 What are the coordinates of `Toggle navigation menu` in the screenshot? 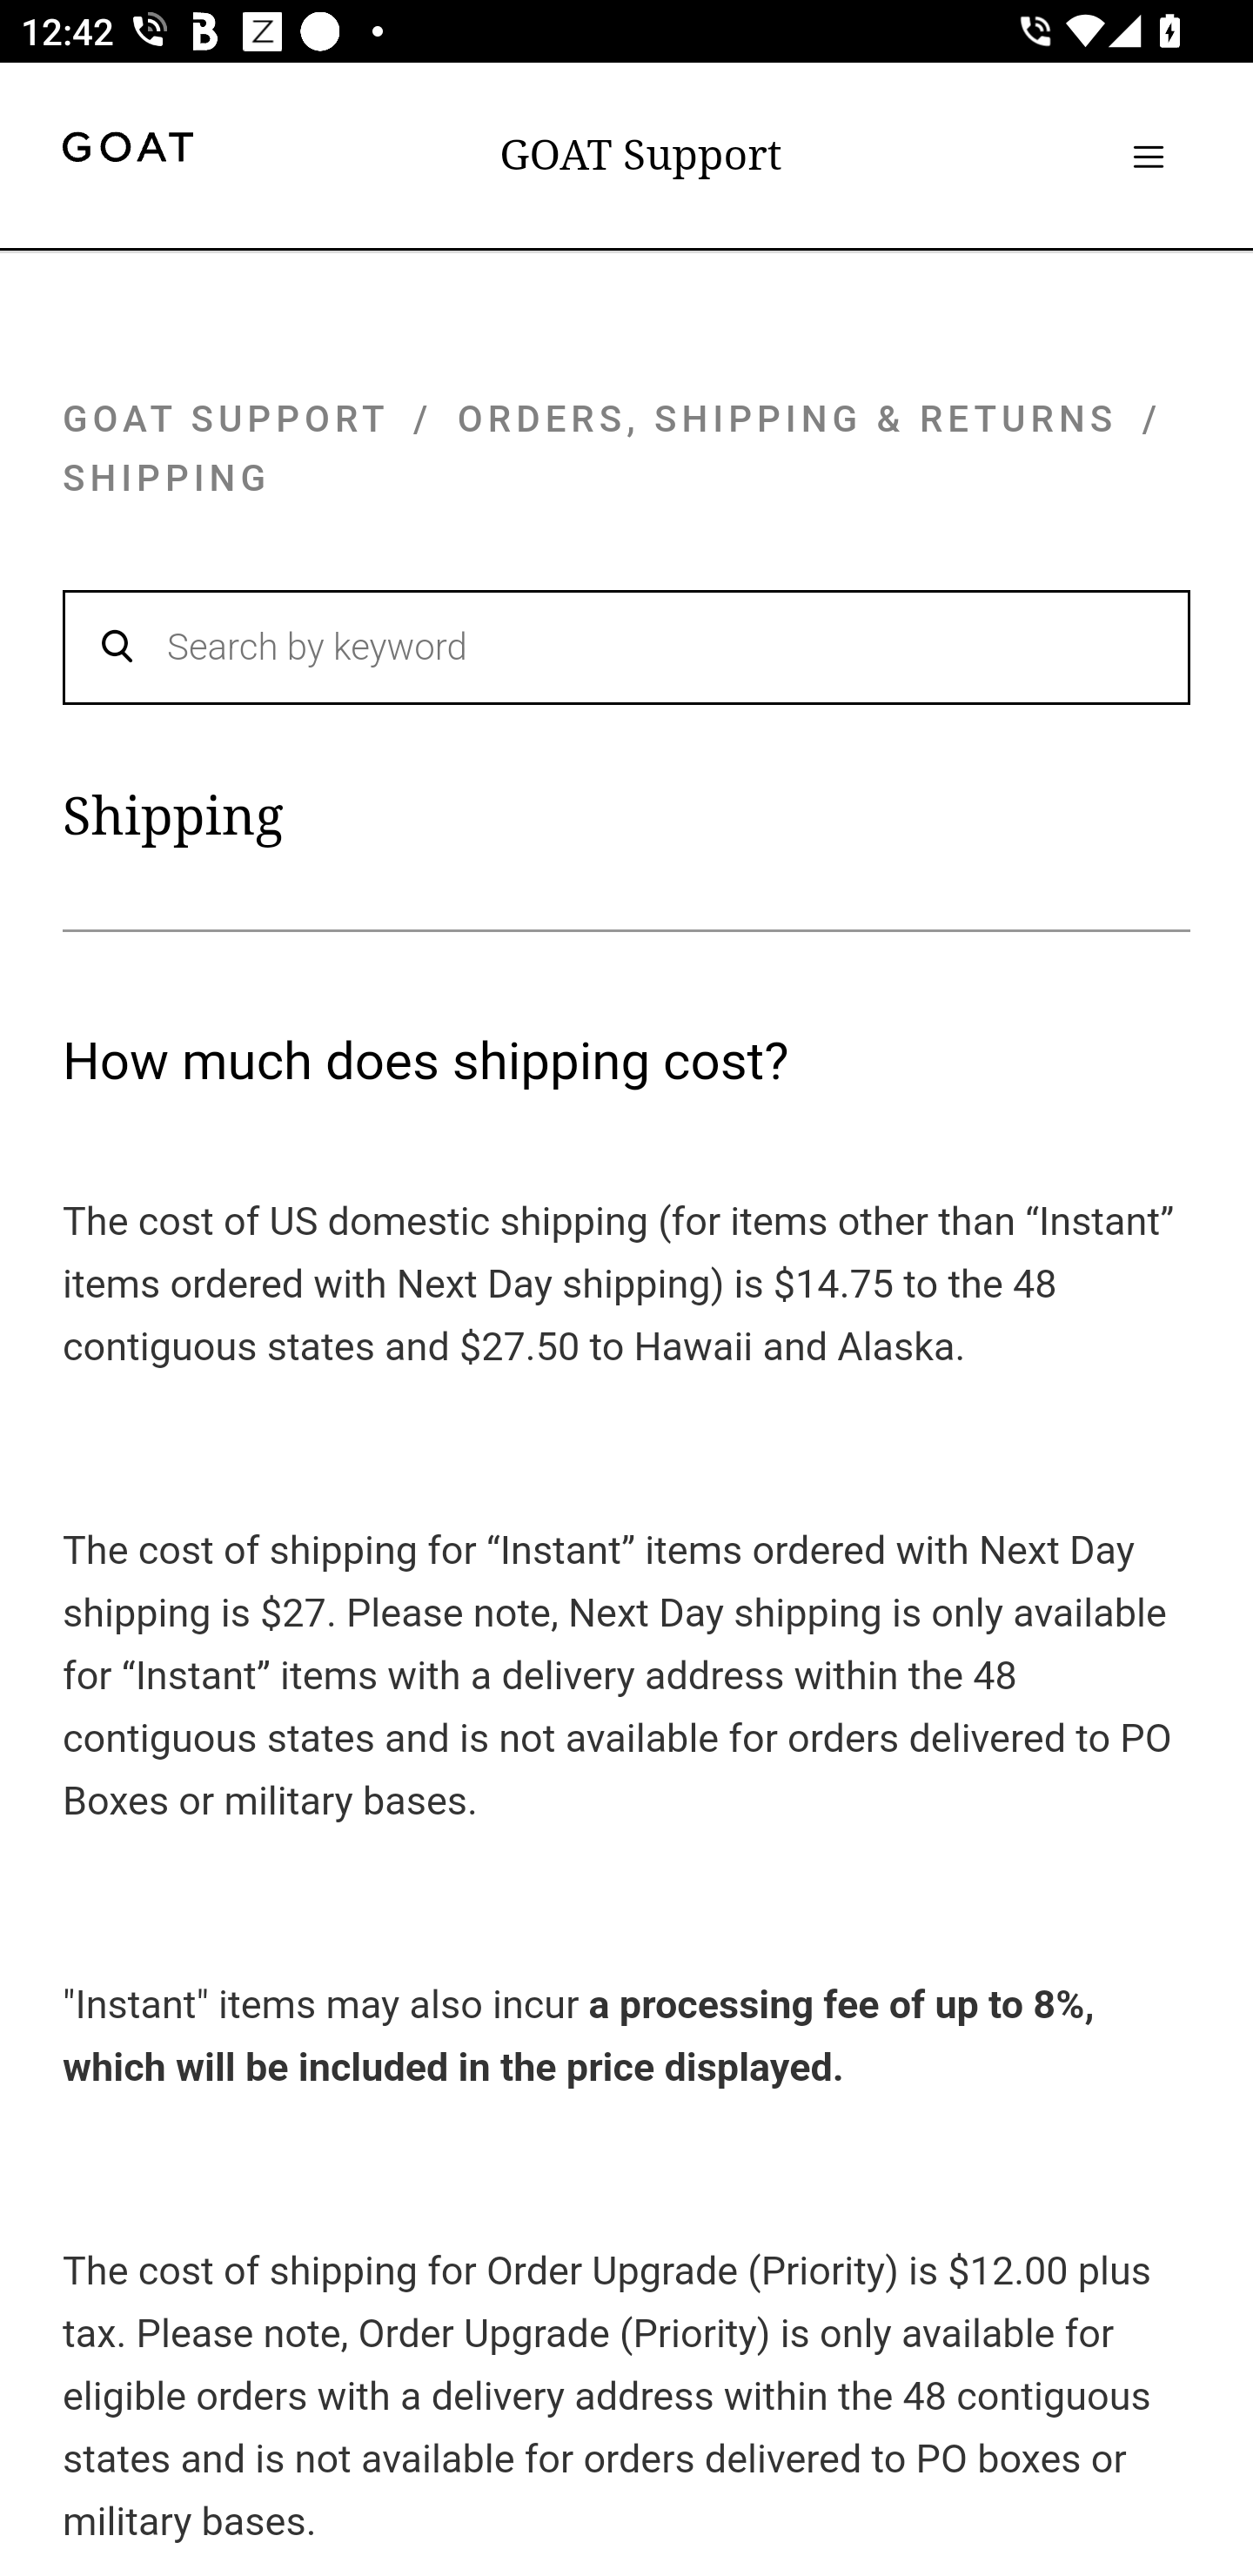 It's located at (1148, 156).